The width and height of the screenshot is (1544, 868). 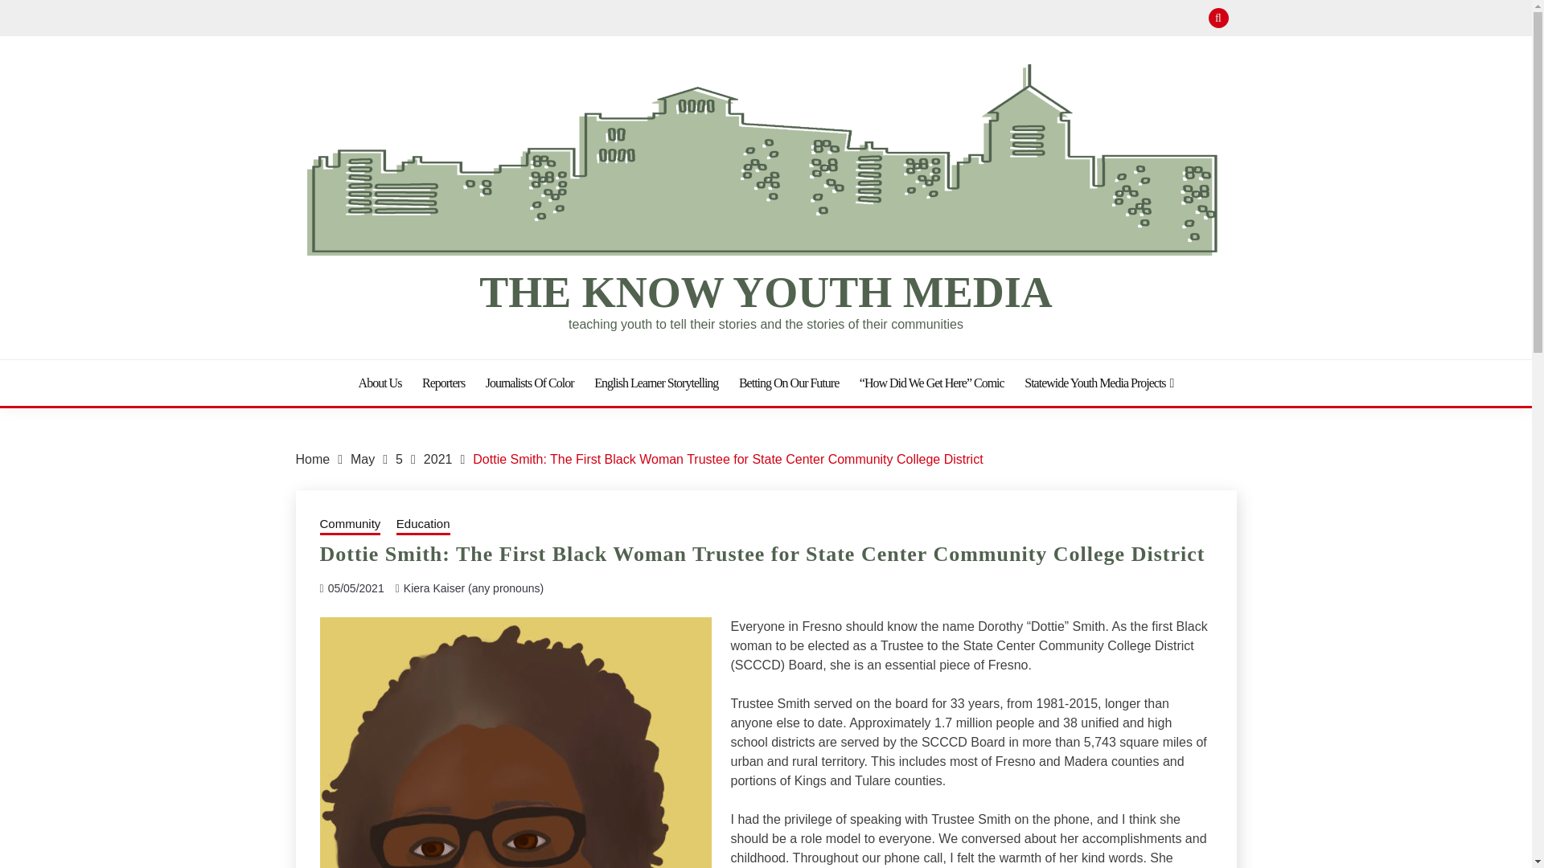 What do you see at coordinates (883, 19) in the screenshot?
I see `Search` at bounding box center [883, 19].